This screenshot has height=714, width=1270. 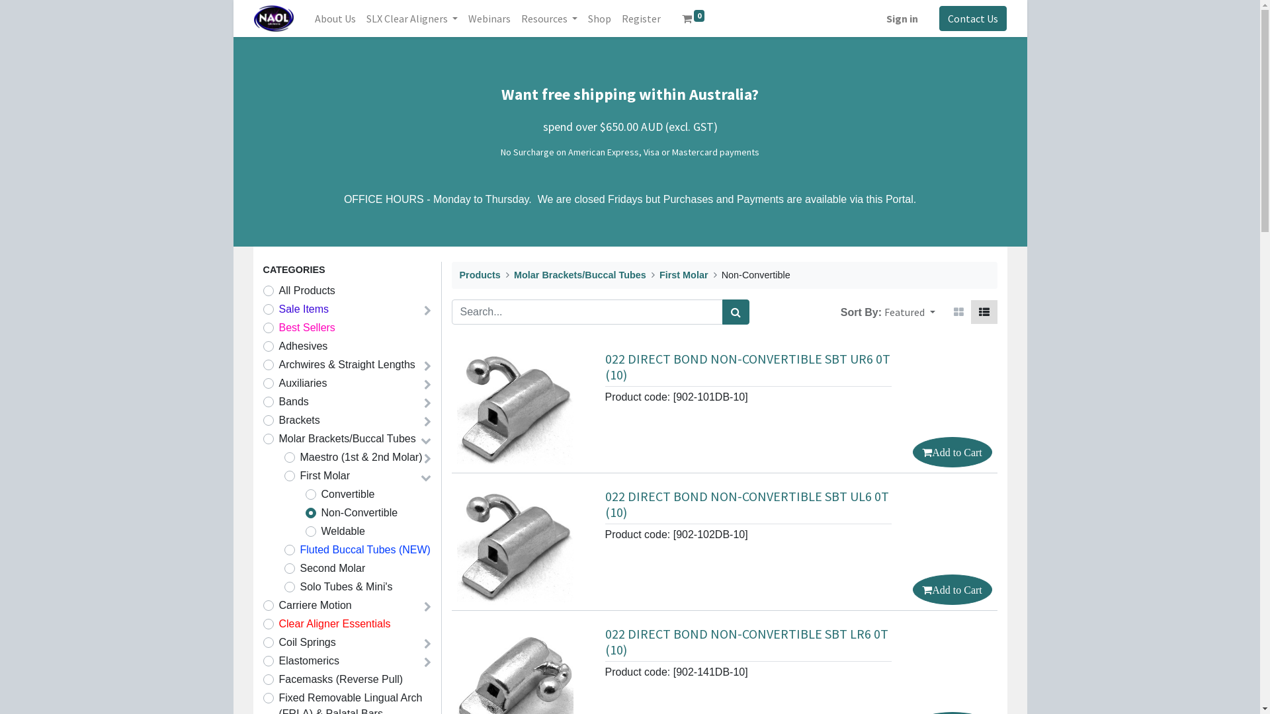 What do you see at coordinates (427, 607) in the screenshot?
I see `Fold` at bounding box center [427, 607].